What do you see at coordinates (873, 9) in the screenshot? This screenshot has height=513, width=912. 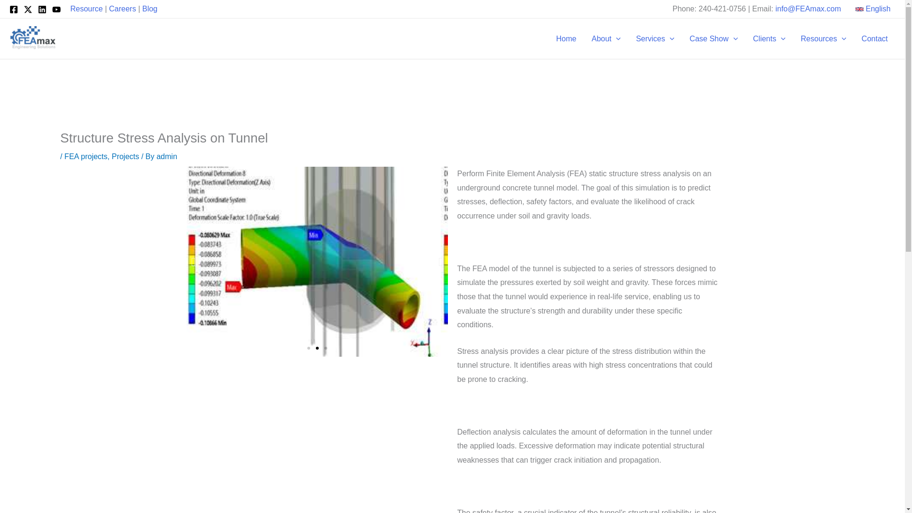 I see `English` at bounding box center [873, 9].